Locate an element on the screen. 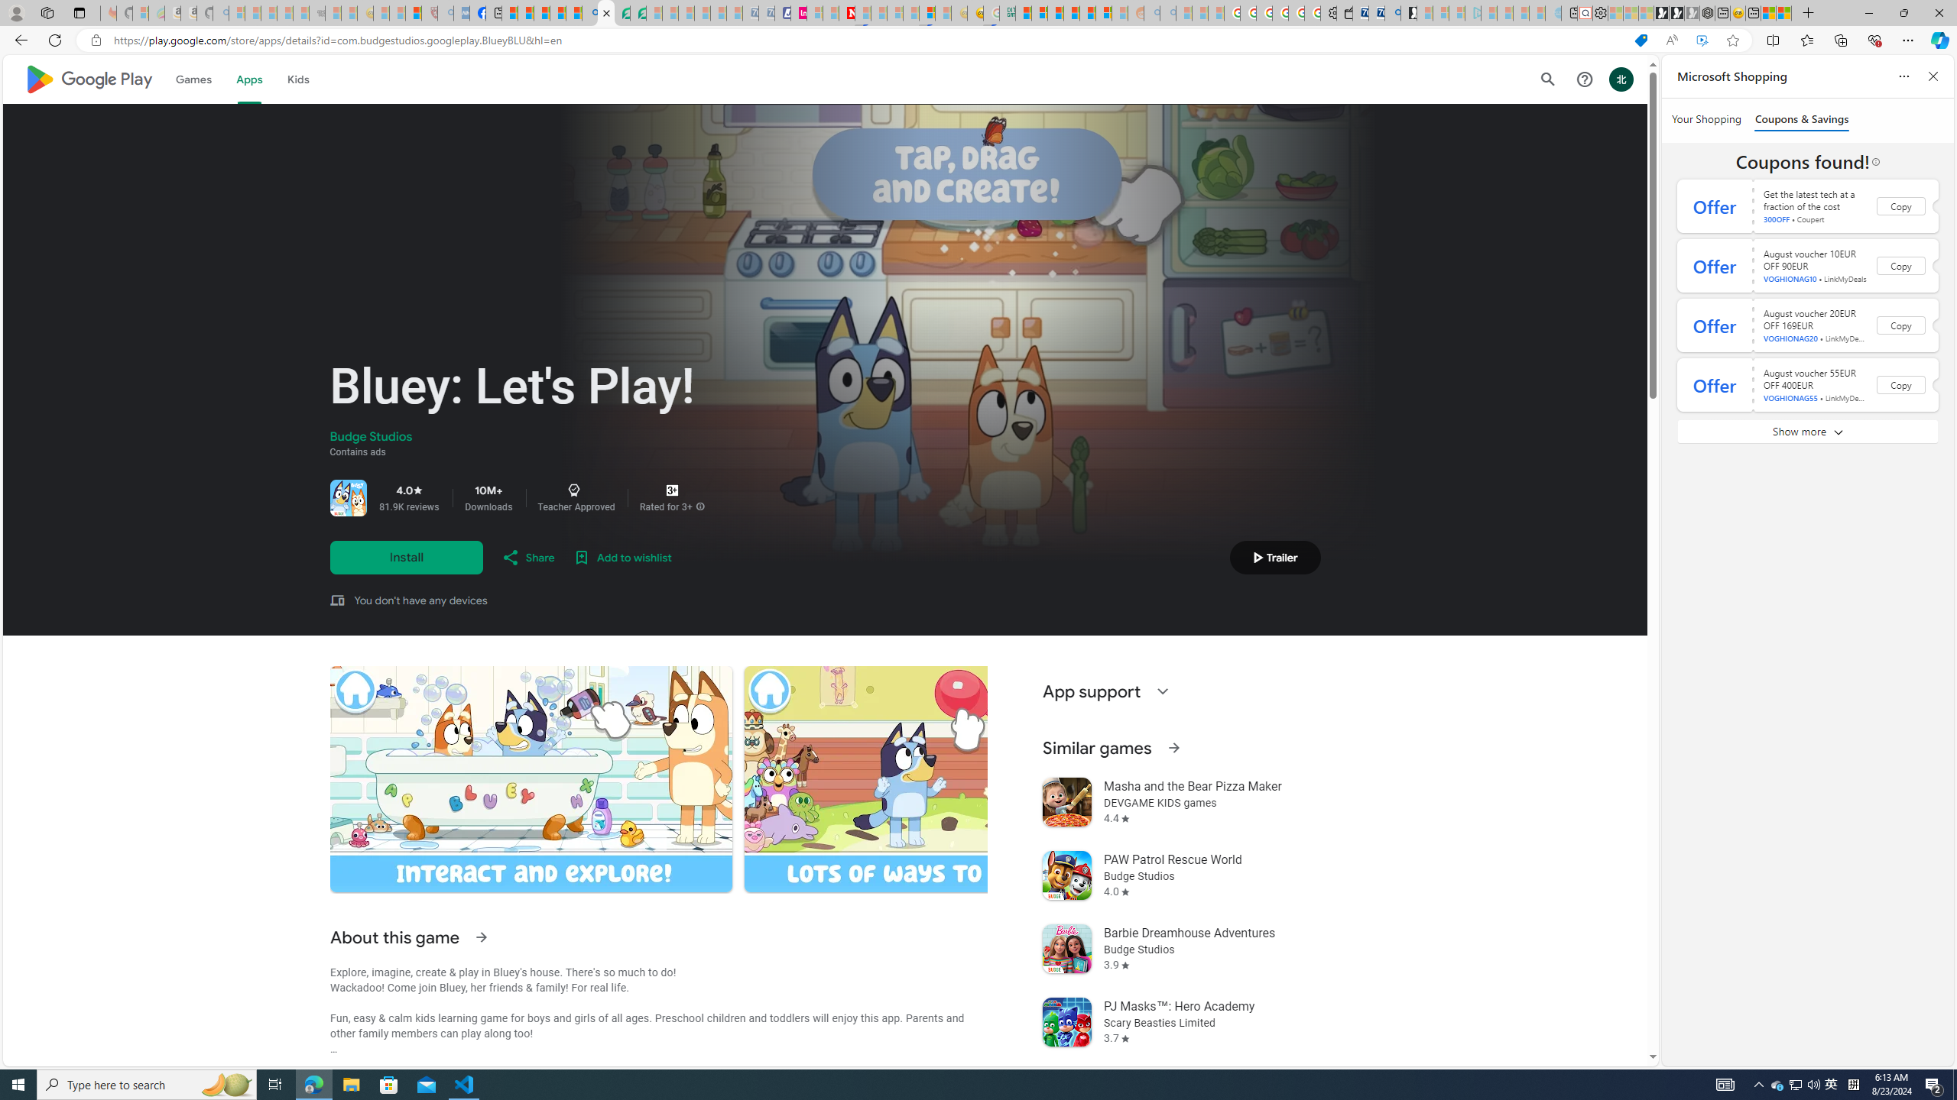  MSNBC - MSN is located at coordinates (1023, 13).